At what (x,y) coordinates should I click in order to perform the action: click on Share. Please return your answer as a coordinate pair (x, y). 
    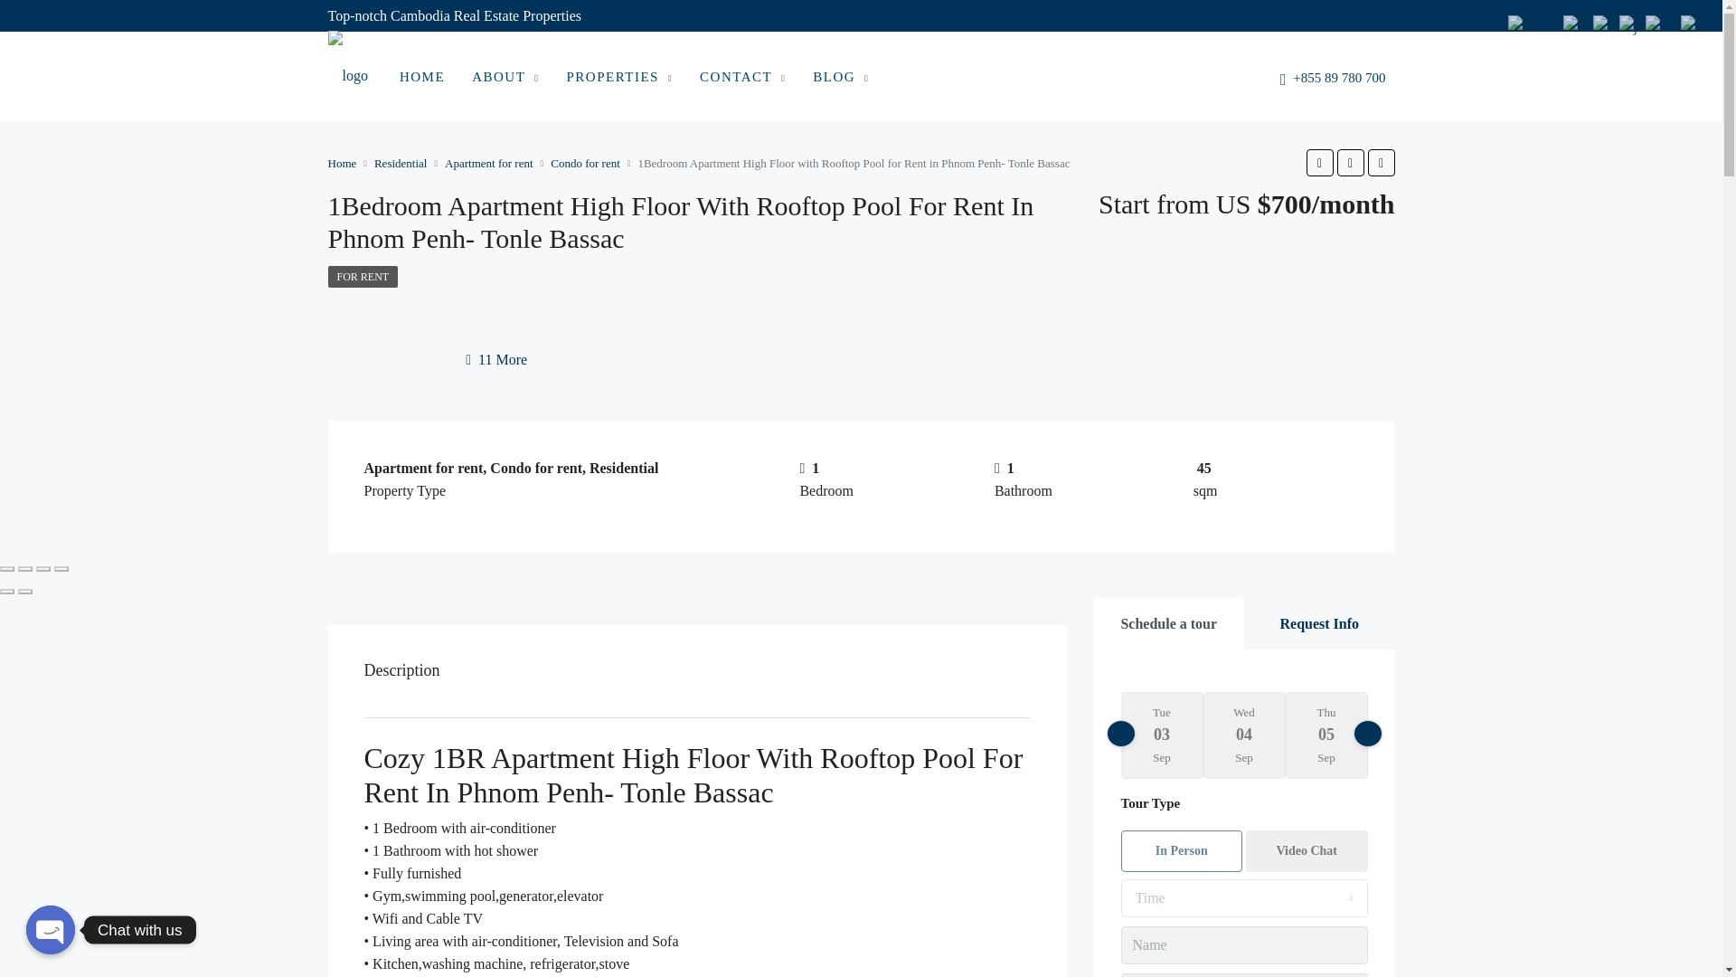
    Looking at the image, I should click on (25, 568).